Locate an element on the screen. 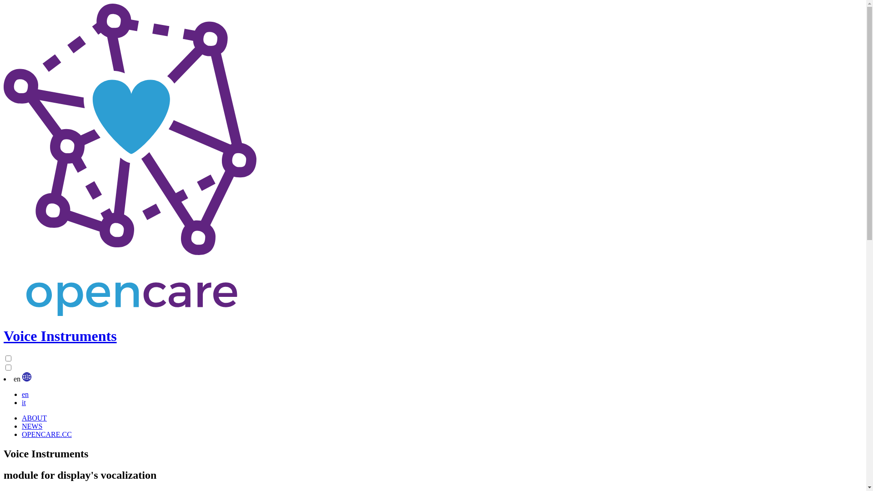 The image size is (873, 491). OPENCARE.CC is located at coordinates (47, 435).